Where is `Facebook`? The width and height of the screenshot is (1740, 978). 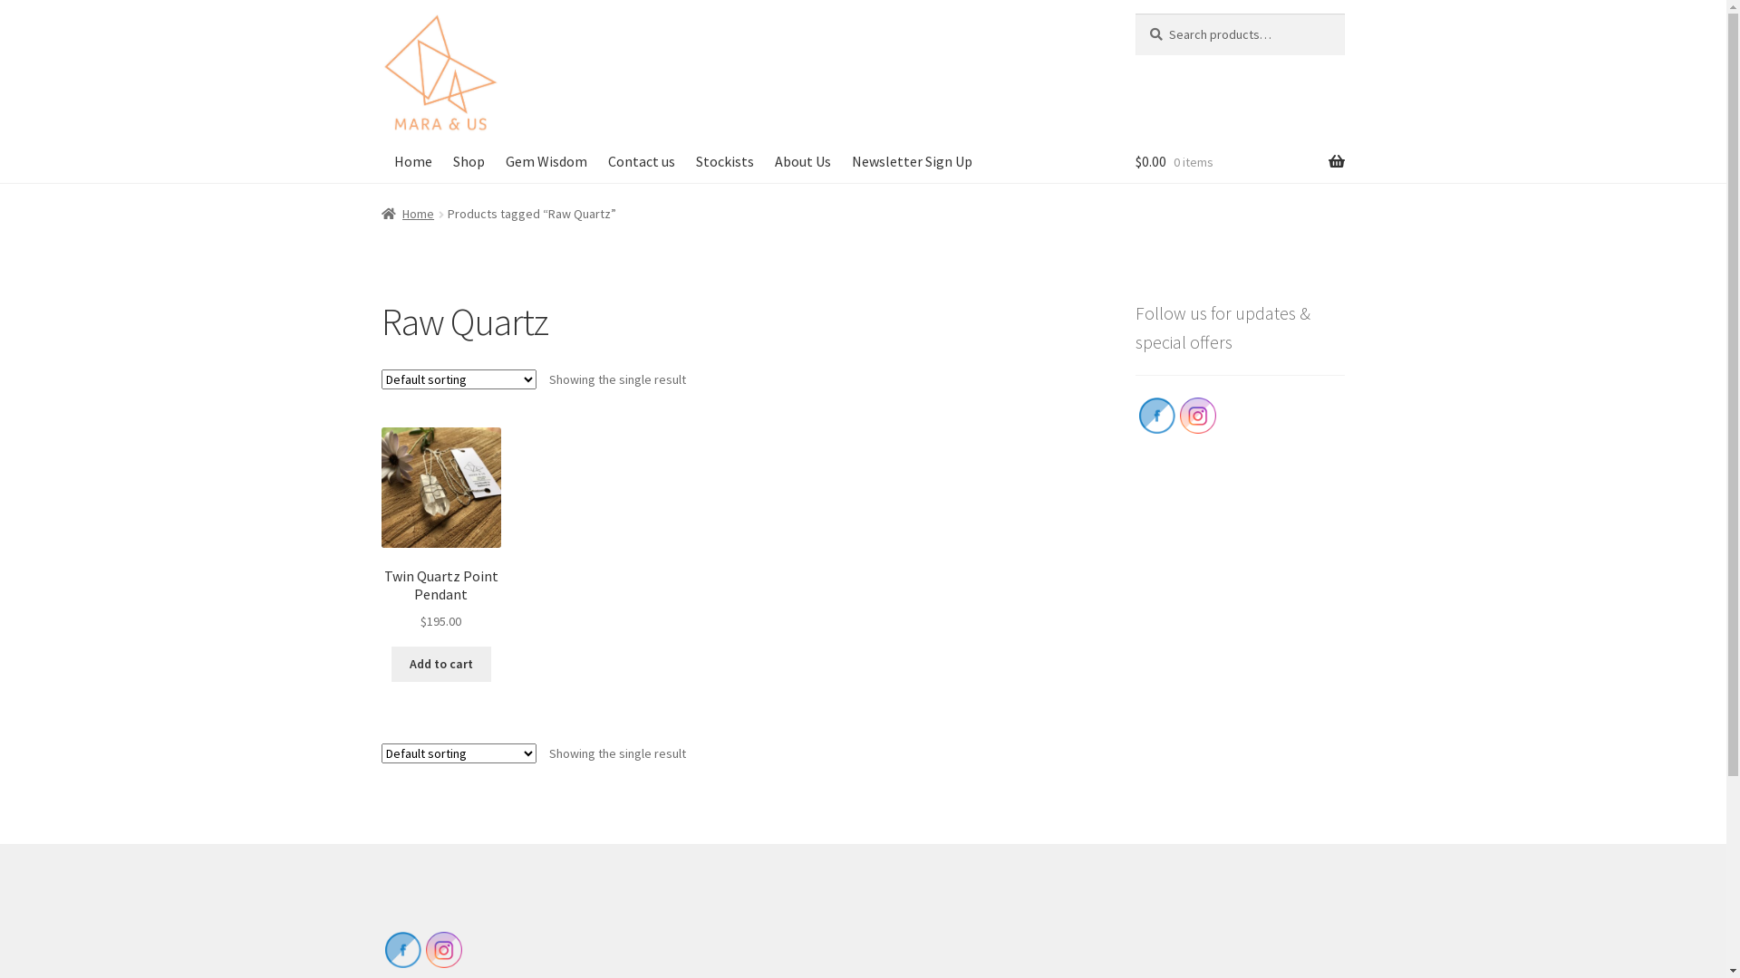
Facebook is located at coordinates (1157, 416).